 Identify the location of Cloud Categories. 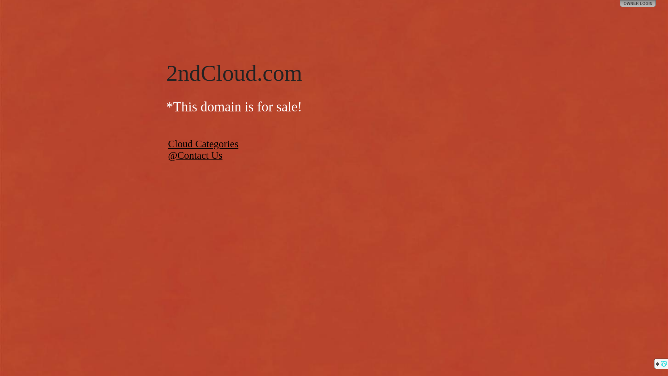
(203, 144).